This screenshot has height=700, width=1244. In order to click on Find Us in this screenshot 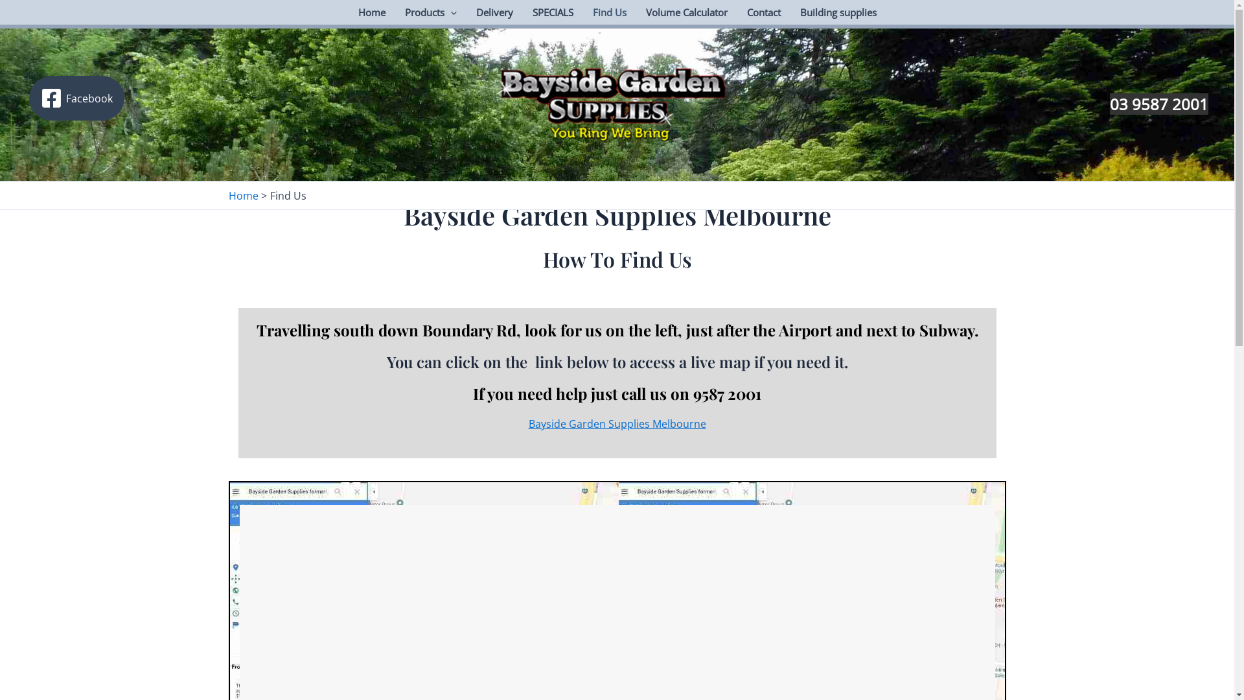, I will do `click(610, 12)`.